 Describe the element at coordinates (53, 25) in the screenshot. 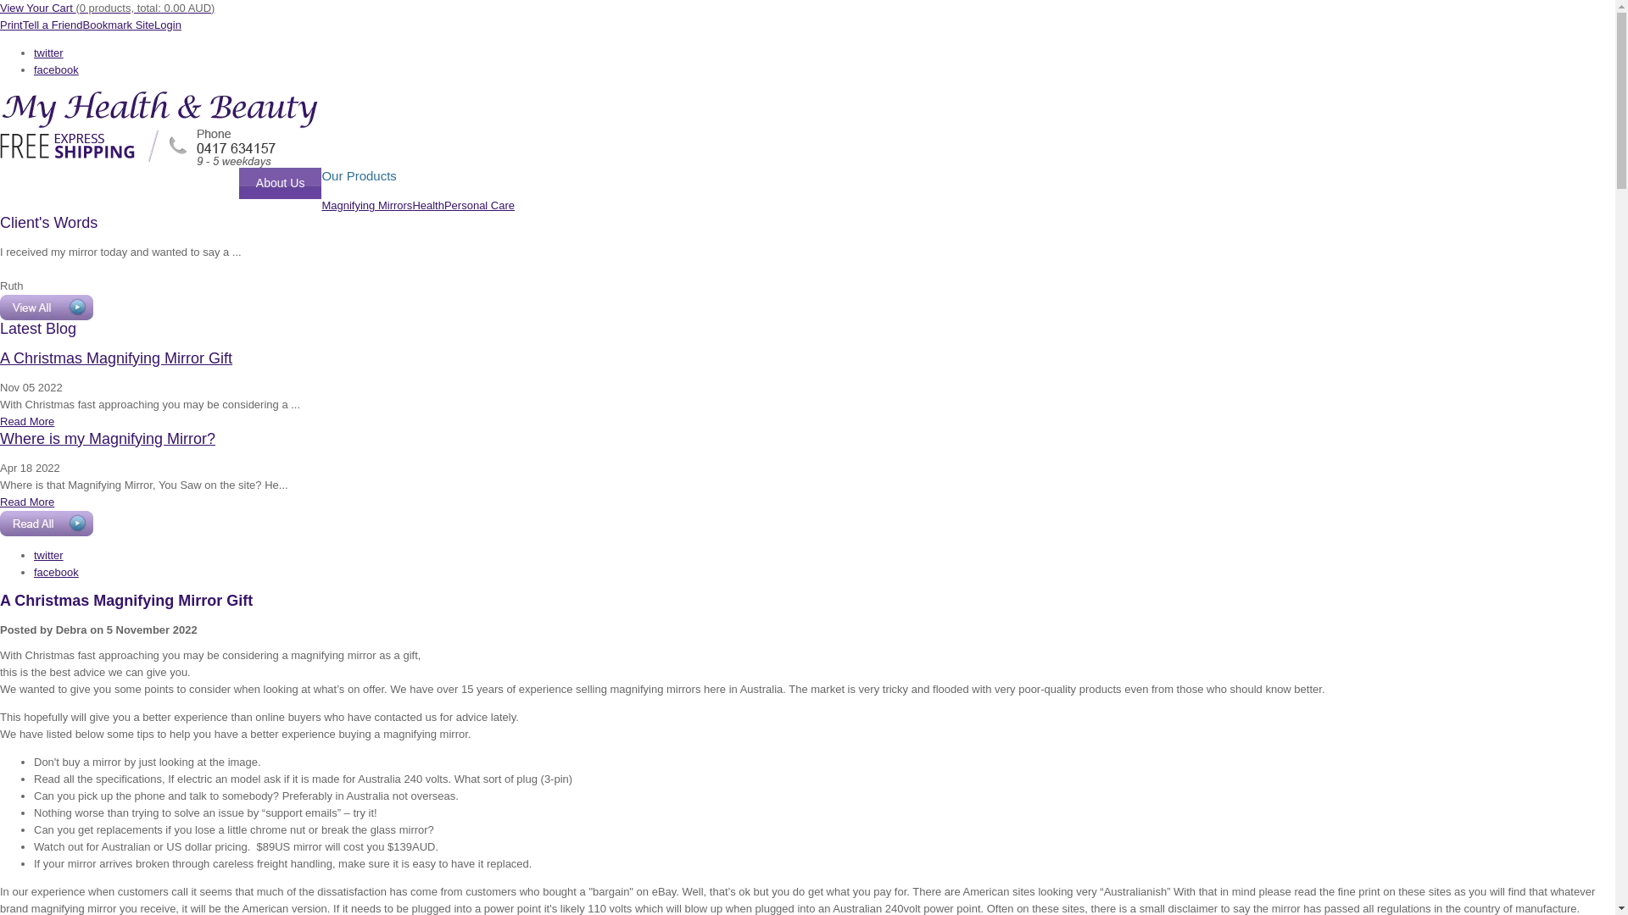

I see `Tell a Friend` at that location.